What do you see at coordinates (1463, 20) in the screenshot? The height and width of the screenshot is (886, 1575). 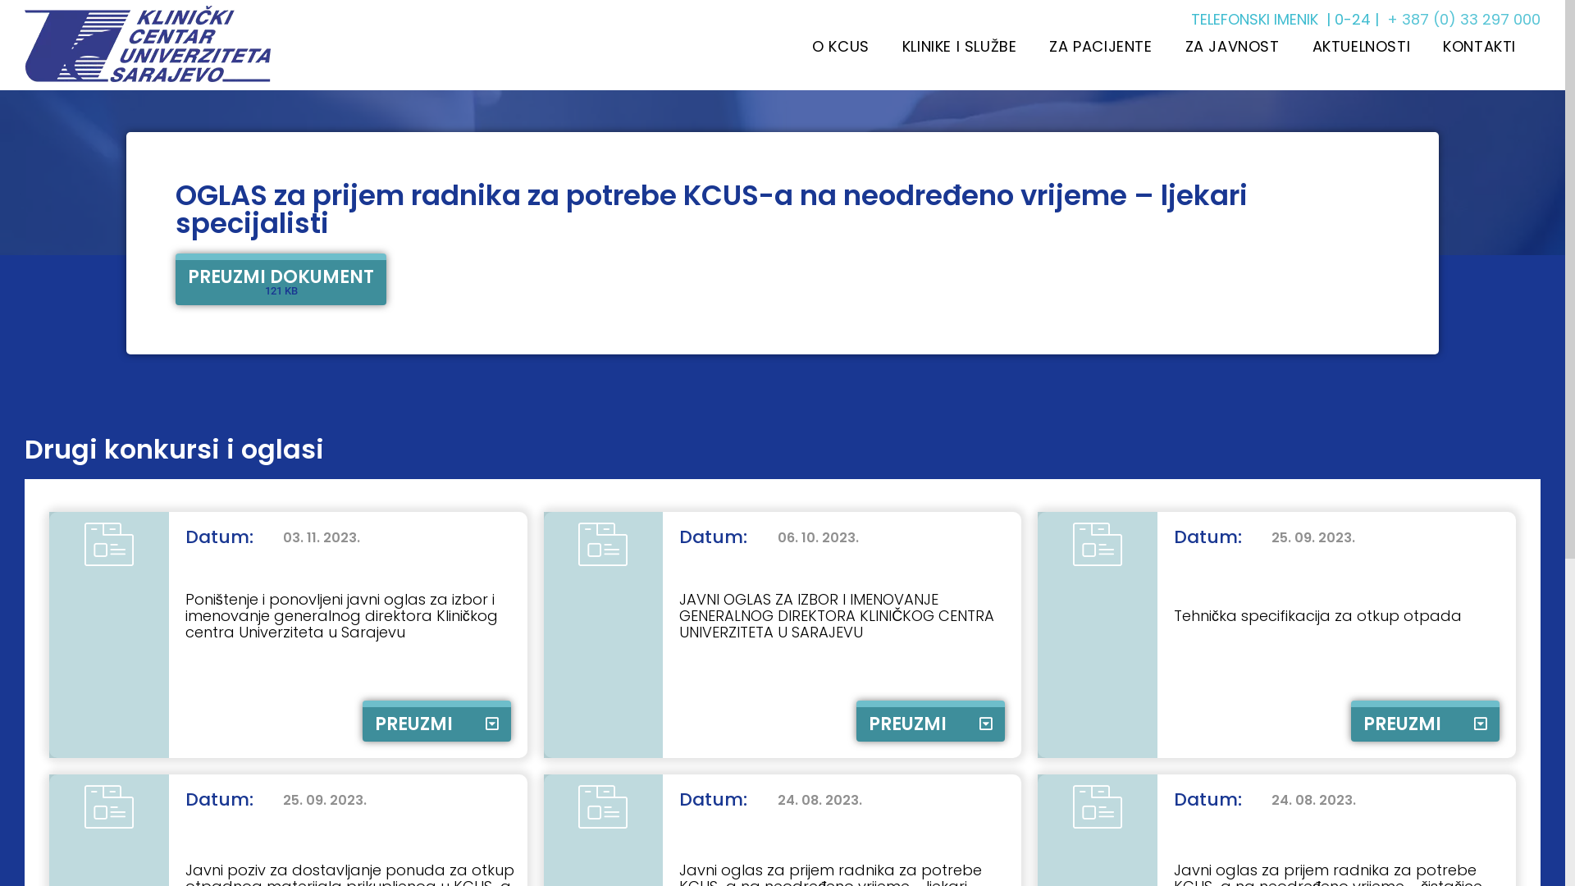 I see `+ 387 (0) 33 297 000` at bounding box center [1463, 20].